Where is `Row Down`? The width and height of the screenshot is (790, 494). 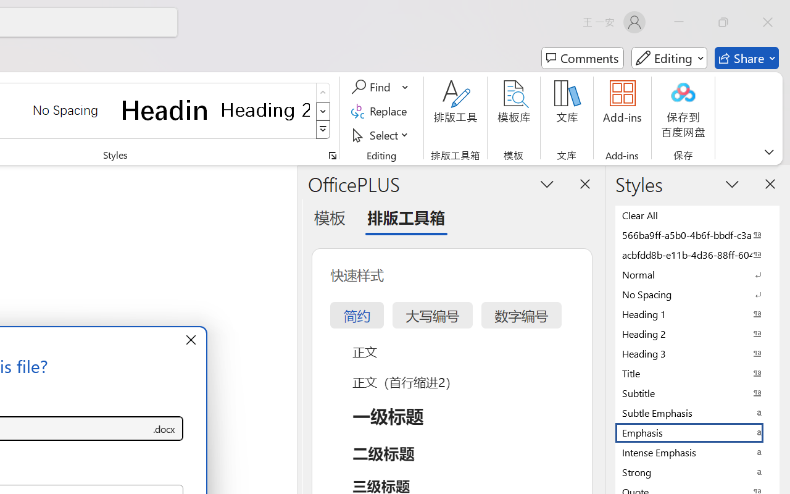 Row Down is located at coordinates (323, 111).